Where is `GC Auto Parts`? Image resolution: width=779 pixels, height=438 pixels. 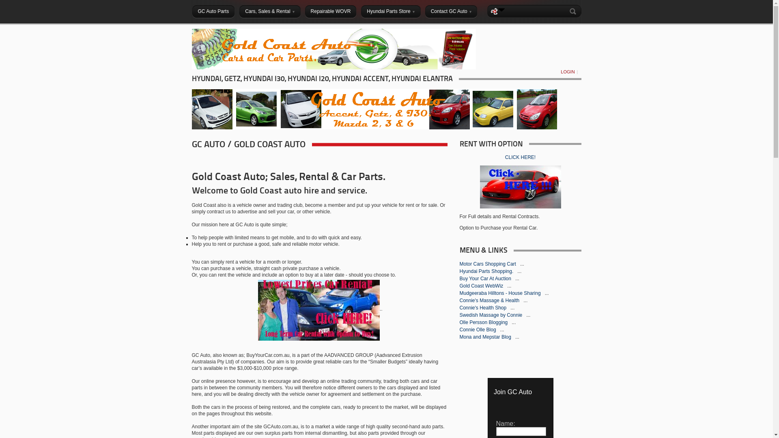 GC Auto Parts is located at coordinates (213, 11).